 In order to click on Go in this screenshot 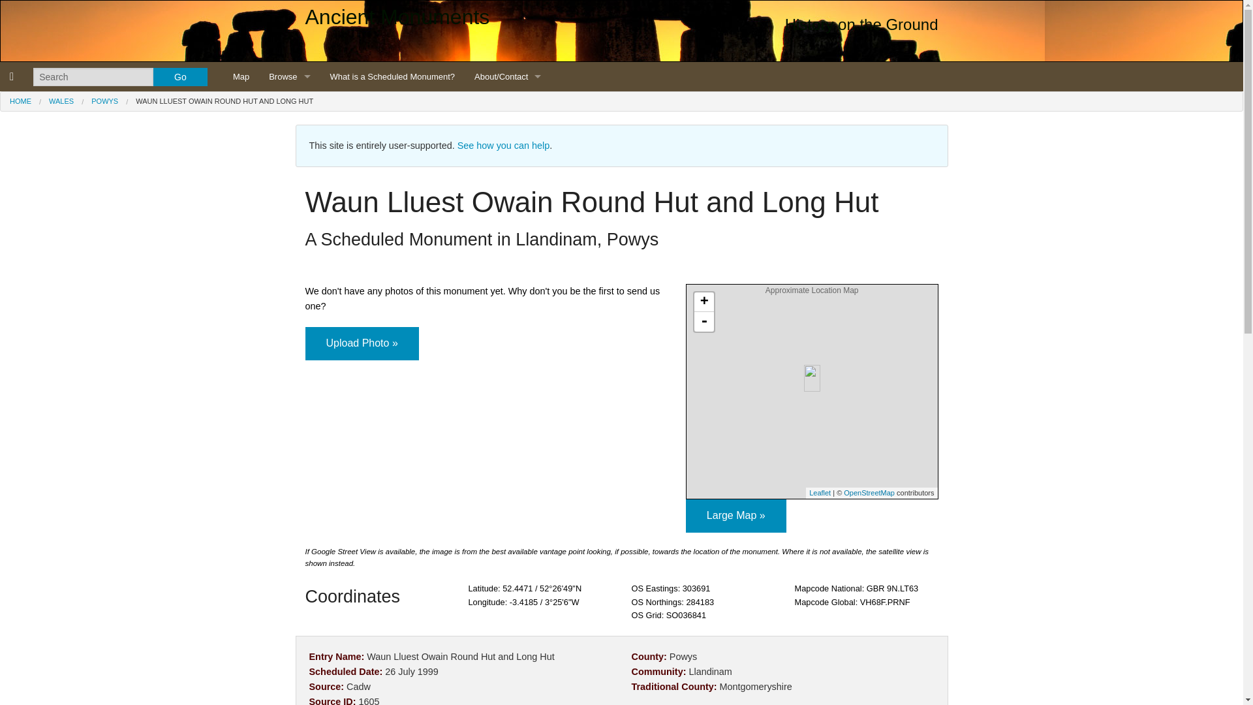, I will do `click(180, 76)`.